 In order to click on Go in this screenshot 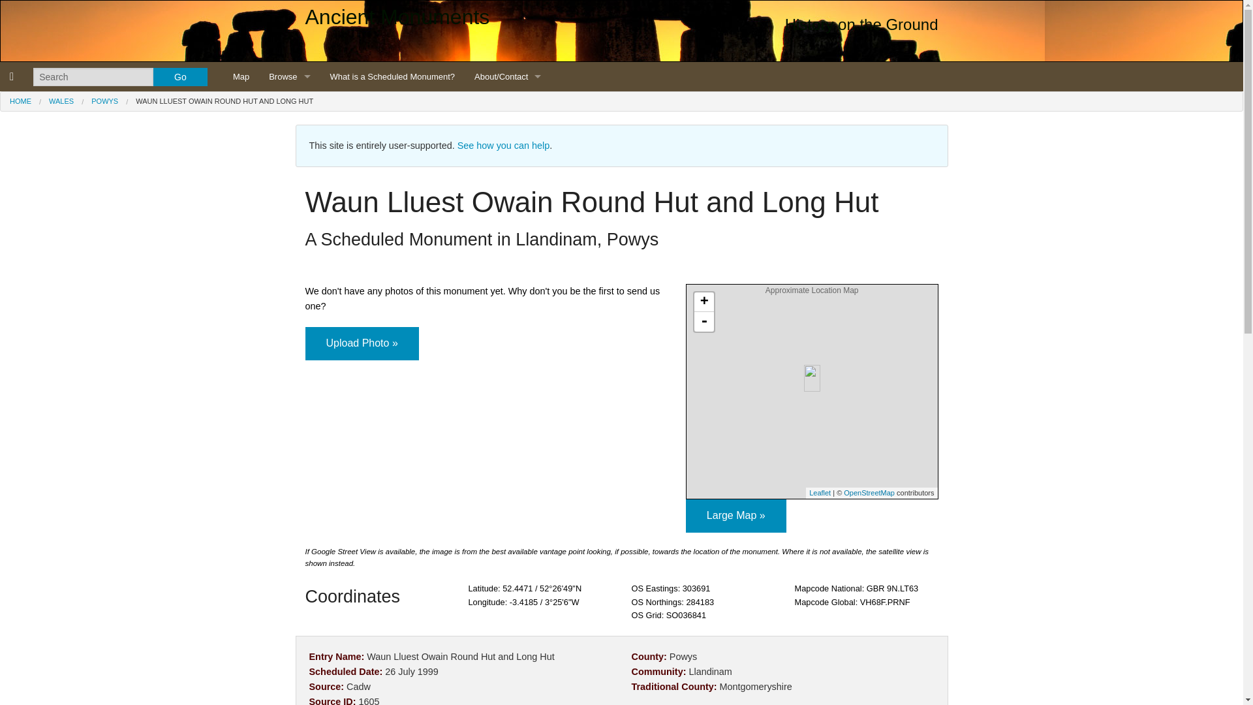, I will do `click(180, 76)`.